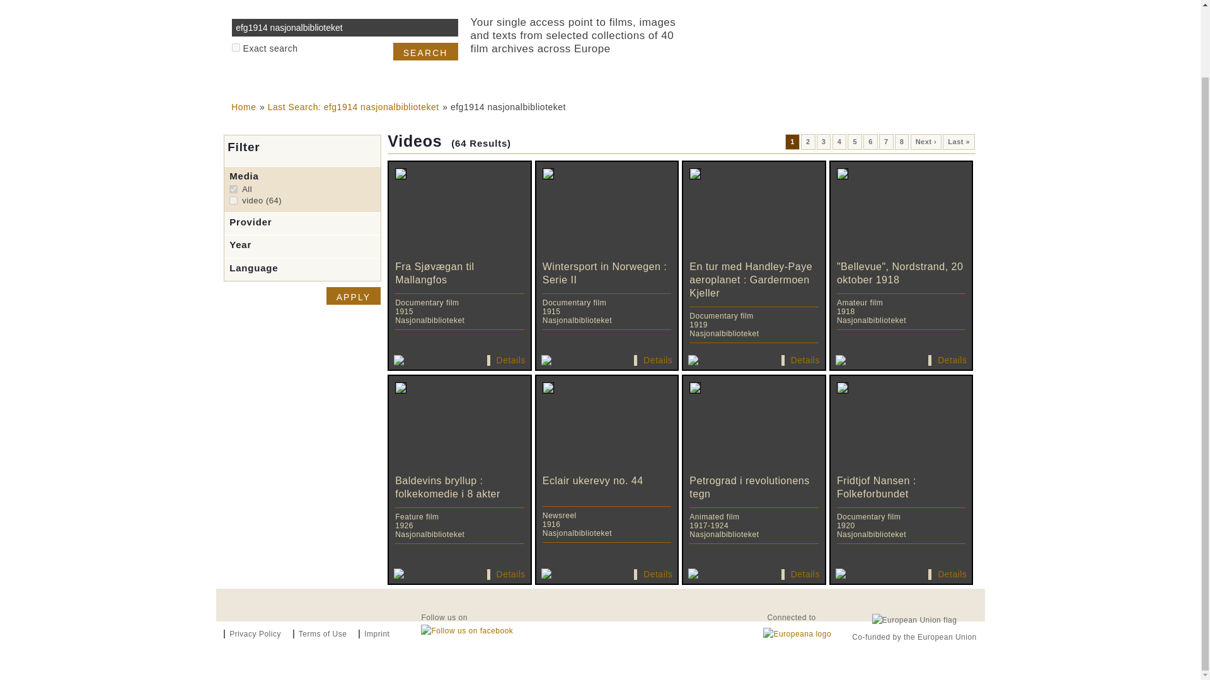 This screenshot has width=1210, height=680. What do you see at coordinates (243, 107) in the screenshot?
I see `Home` at bounding box center [243, 107].